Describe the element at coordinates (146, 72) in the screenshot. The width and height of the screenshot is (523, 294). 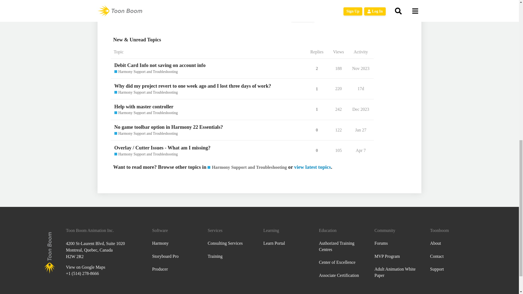
I see `Harmony Support and Troubleshooting` at that location.